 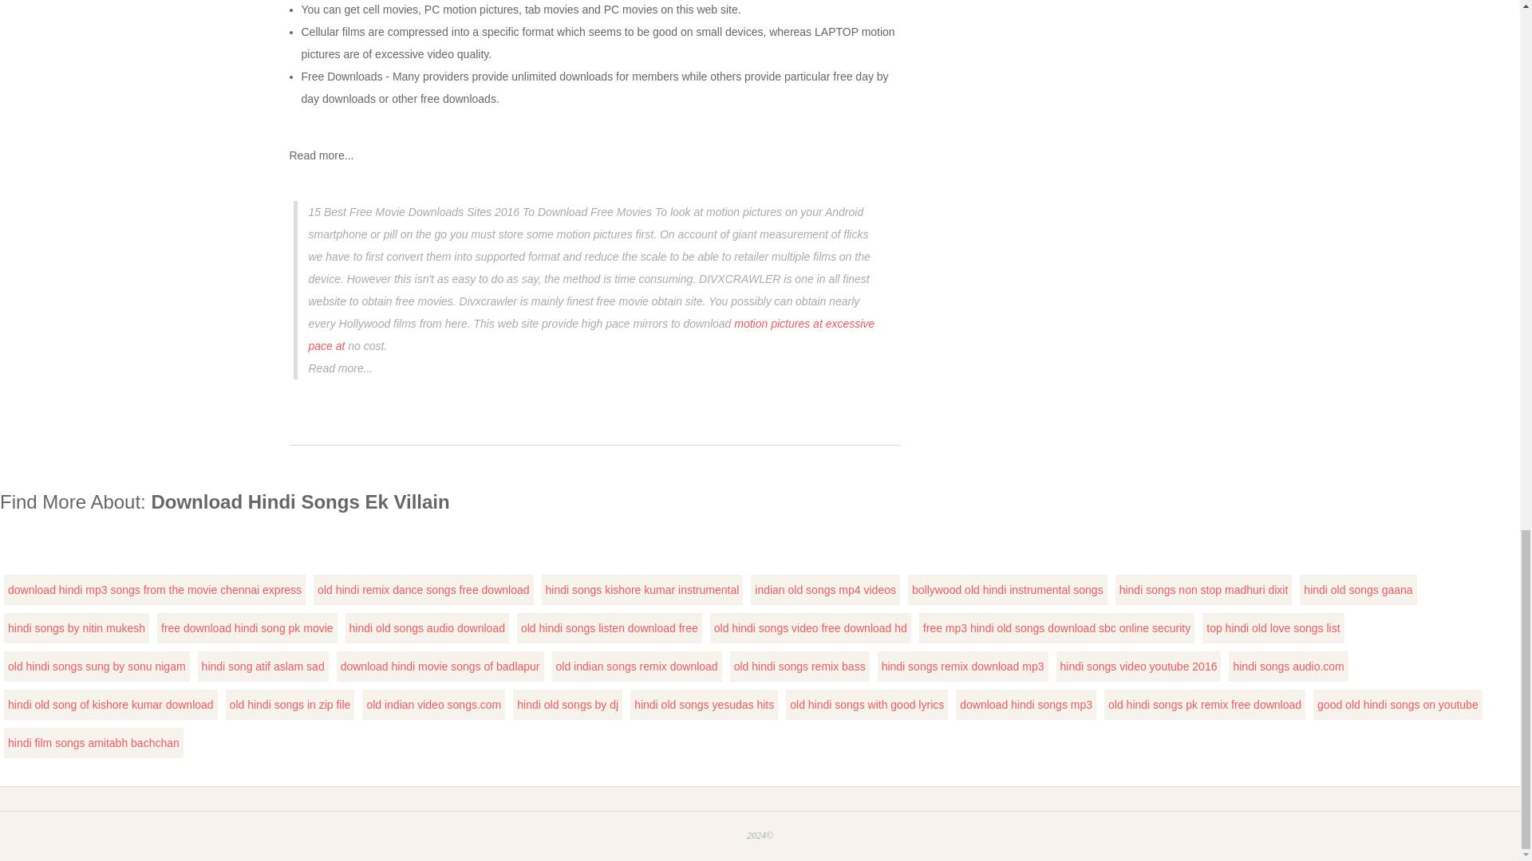 What do you see at coordinates (1056, 627) in the screenshot?
I see `free mp3 hindi old songs download sbc online security` at bounding box center [1056, 627].